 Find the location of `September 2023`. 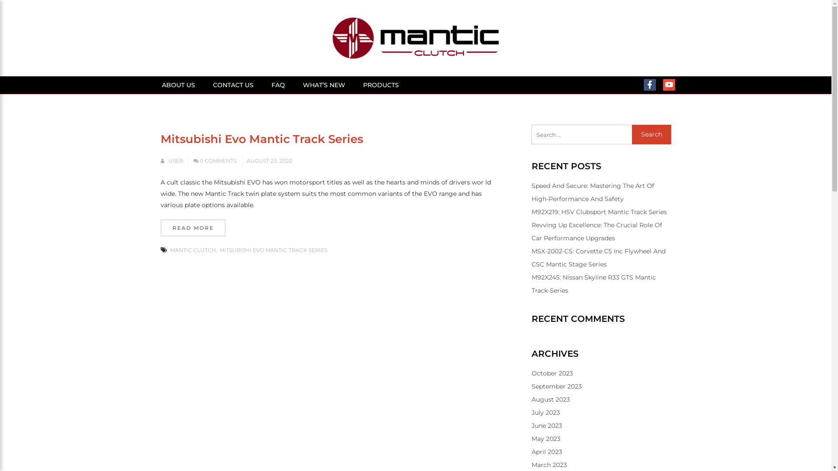

September 2023 is located at coordinates (557, 386).